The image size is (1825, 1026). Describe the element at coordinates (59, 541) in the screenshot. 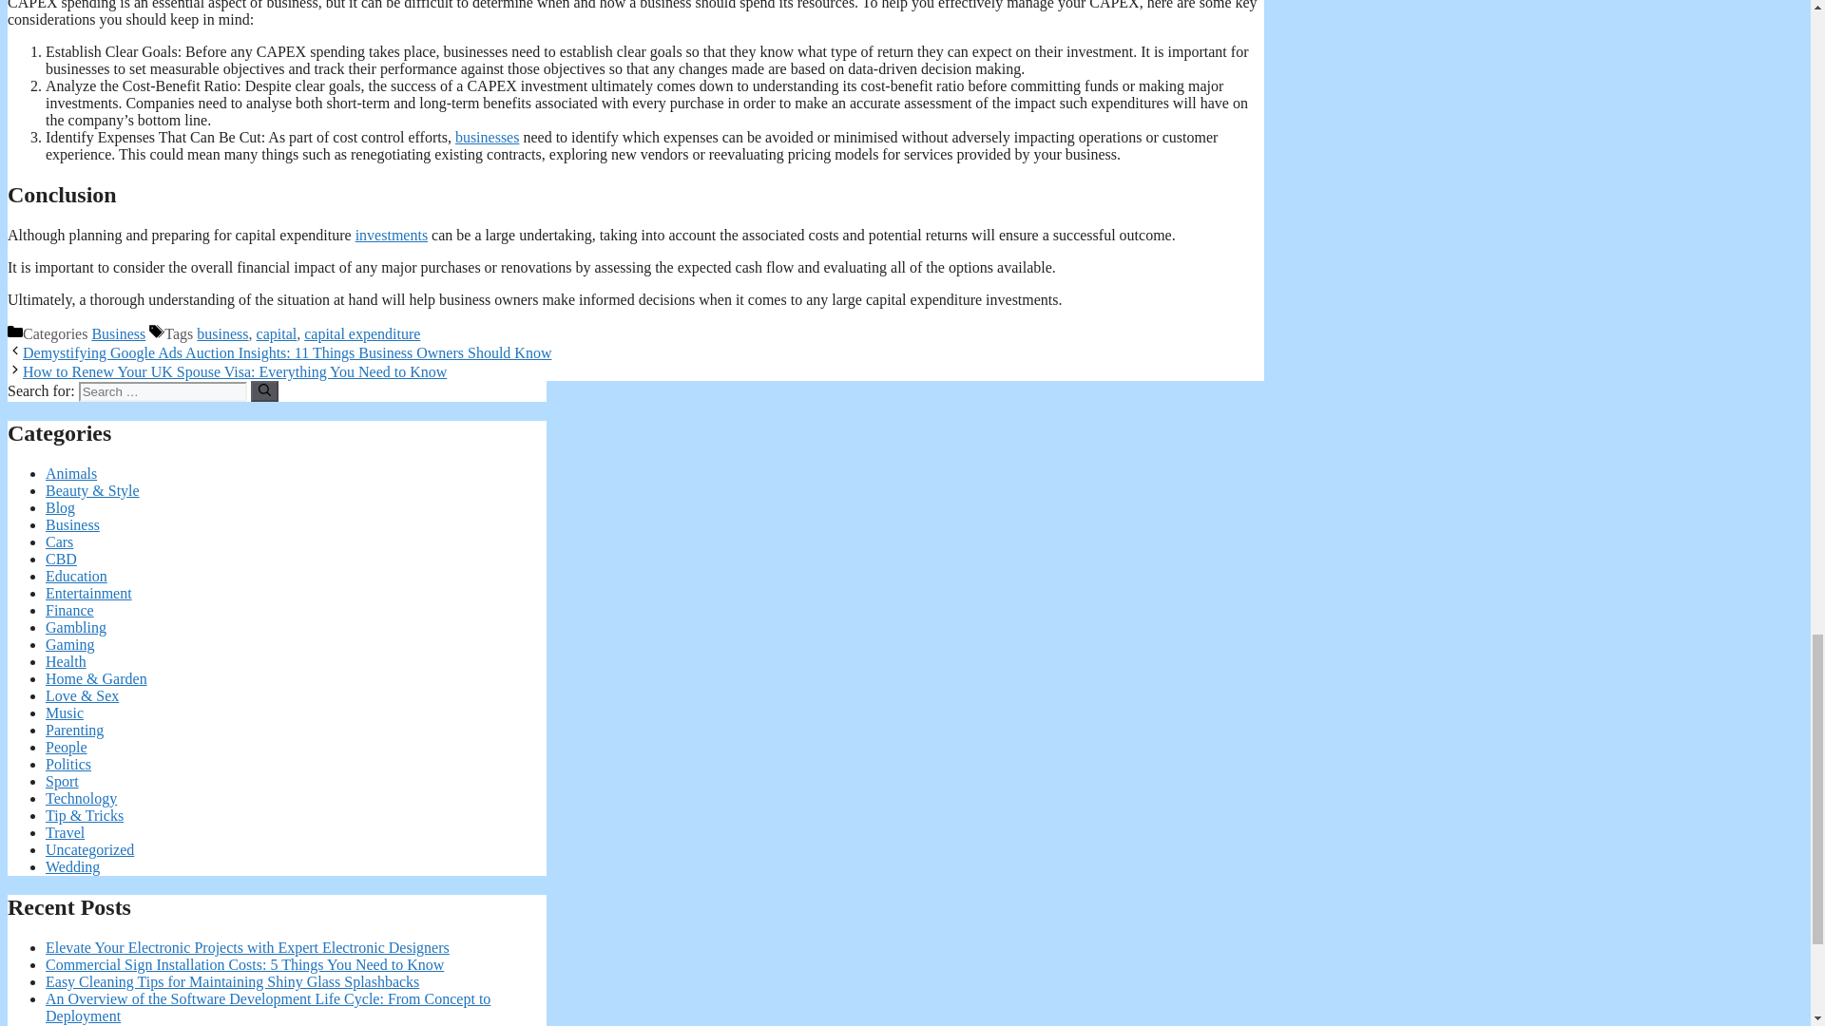

I see `Cars` at that location.